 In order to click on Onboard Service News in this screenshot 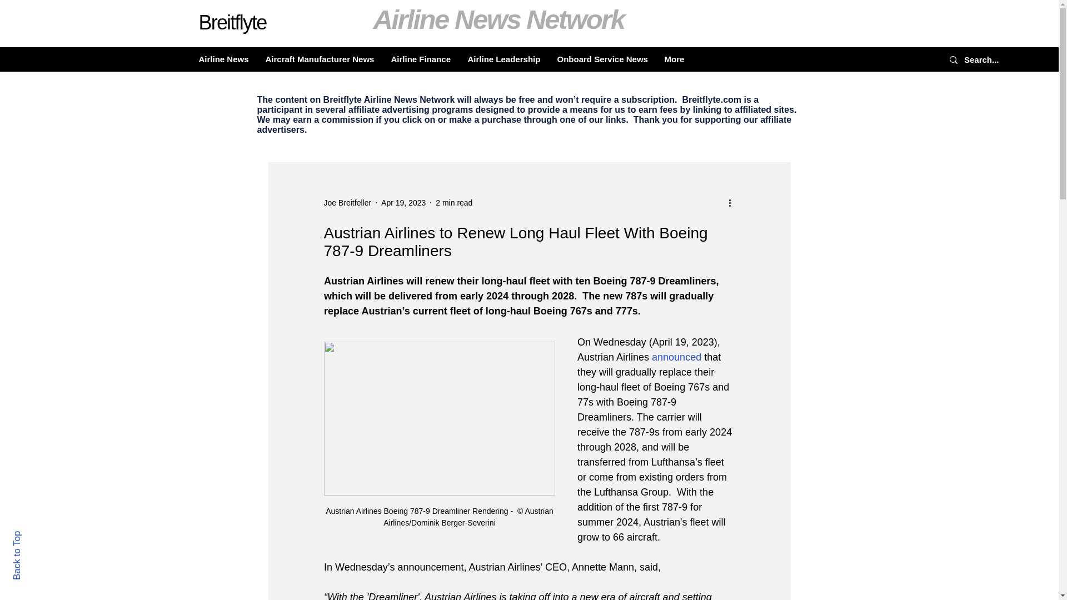, I will do `click(602, 59)`.